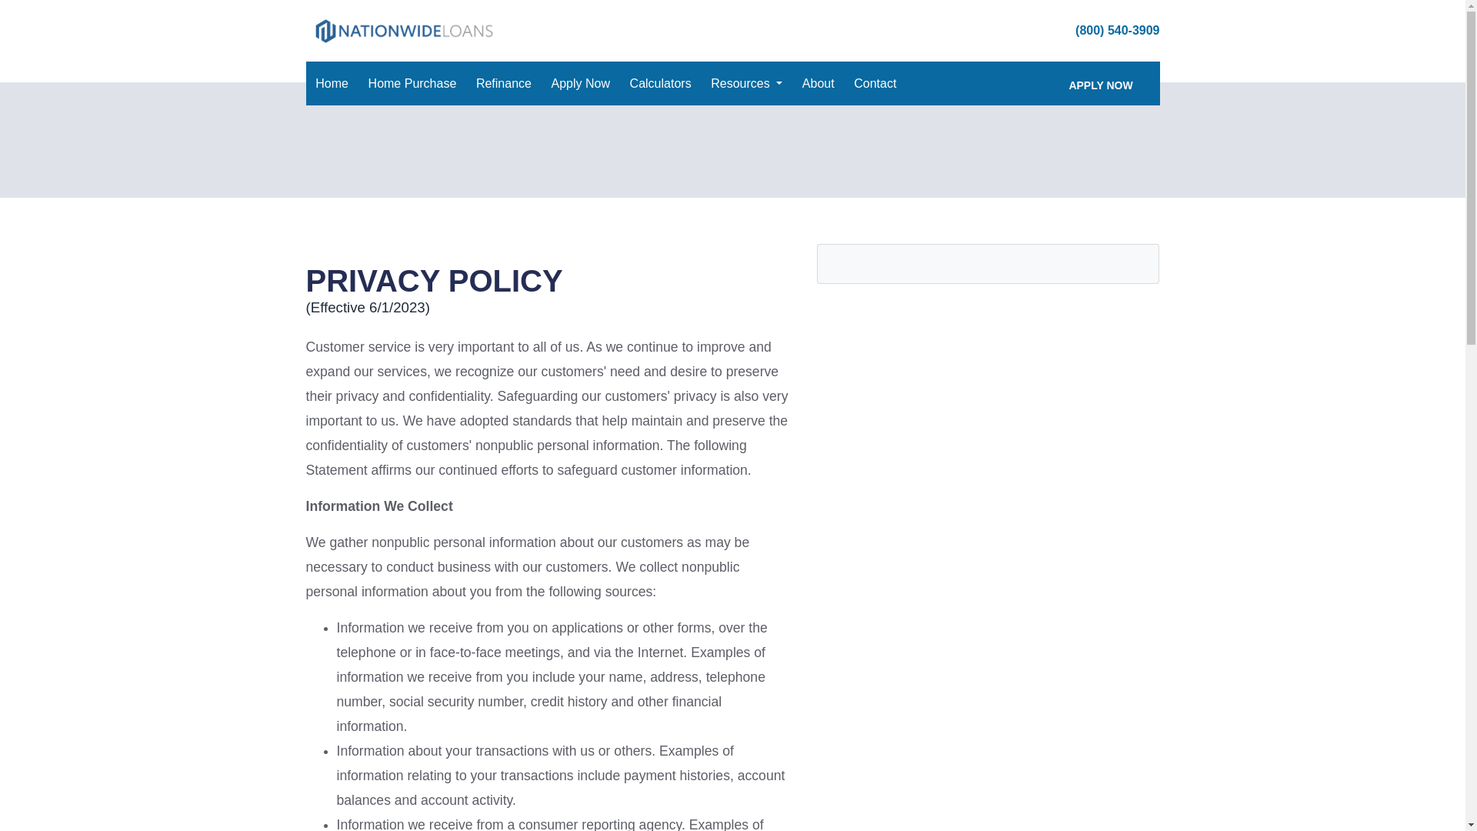 Image resolution: width=1477 pixels, height=831 pixels. What do you see at coordinates (331, 83) in the screenshot?
I see `Home` at bounding box center [331, 83].